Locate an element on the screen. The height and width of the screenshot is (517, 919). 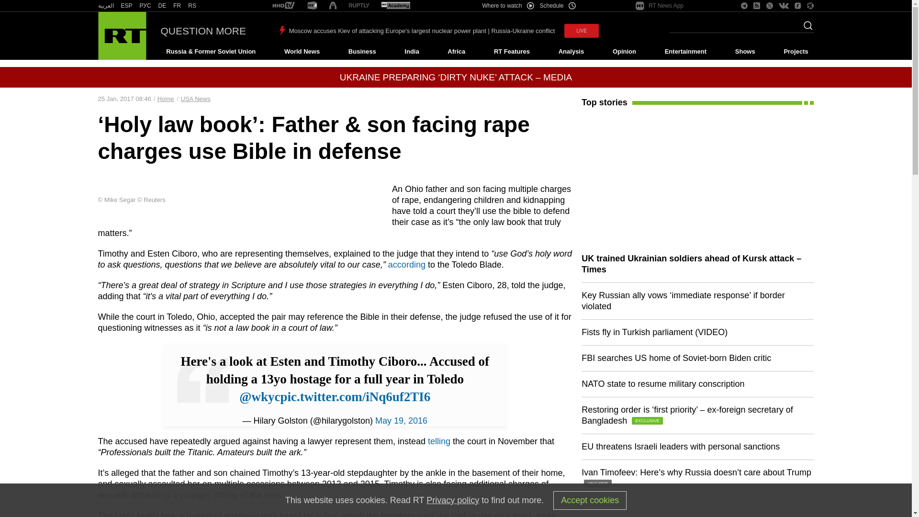
Entertainment is located at coordinates (685, 52).